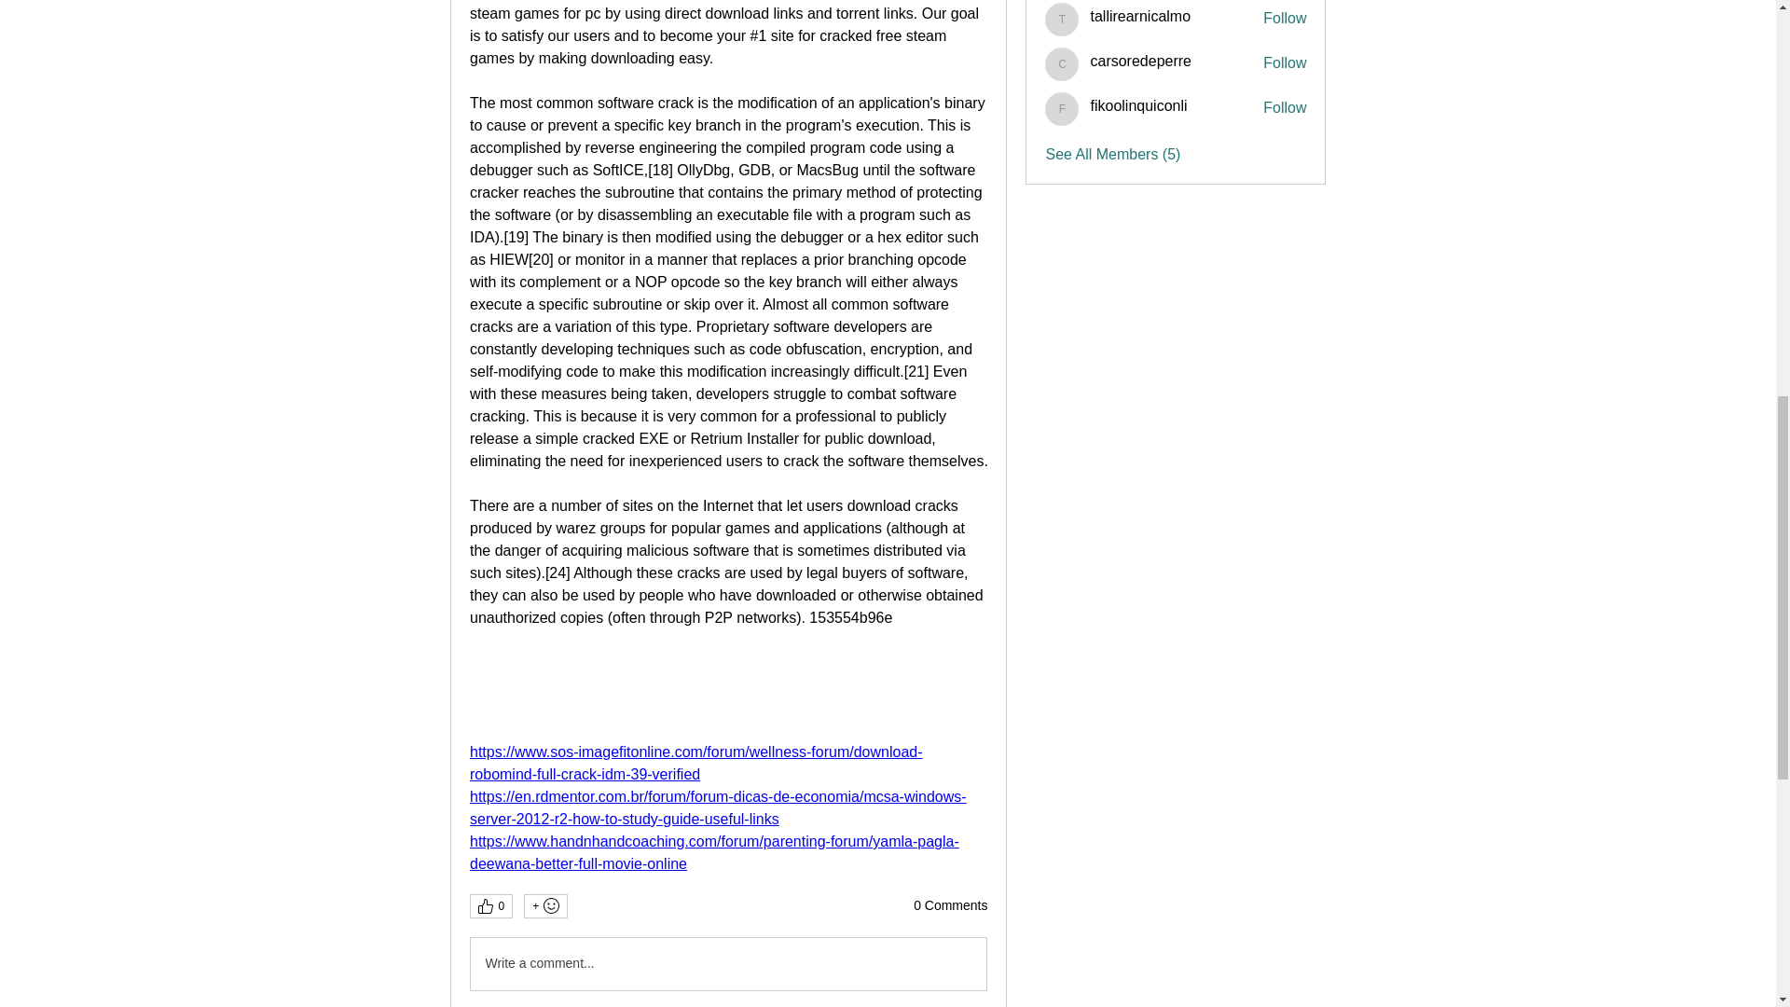  What do you see at coordinates (1141, 62) in the screenshot?
I see `carsoredeperre` at bounding box center [1141, 62].